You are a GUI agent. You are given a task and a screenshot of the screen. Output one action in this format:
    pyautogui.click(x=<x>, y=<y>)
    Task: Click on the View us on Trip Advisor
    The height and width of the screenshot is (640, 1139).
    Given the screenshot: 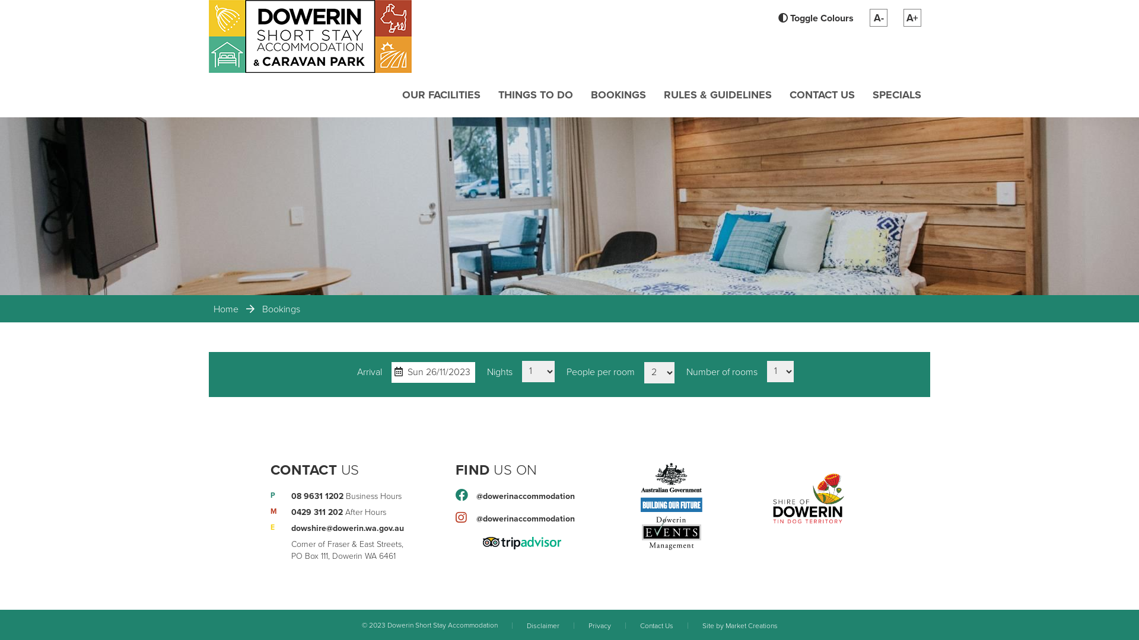 What is the action you would take?
    pyautogui.click(x=522, y=542)
    